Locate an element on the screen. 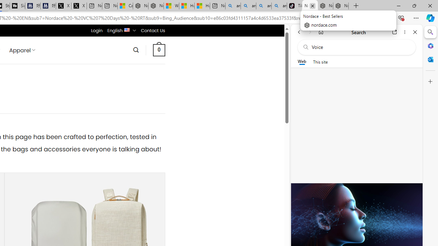    0   is located at coordinates (159, 50).